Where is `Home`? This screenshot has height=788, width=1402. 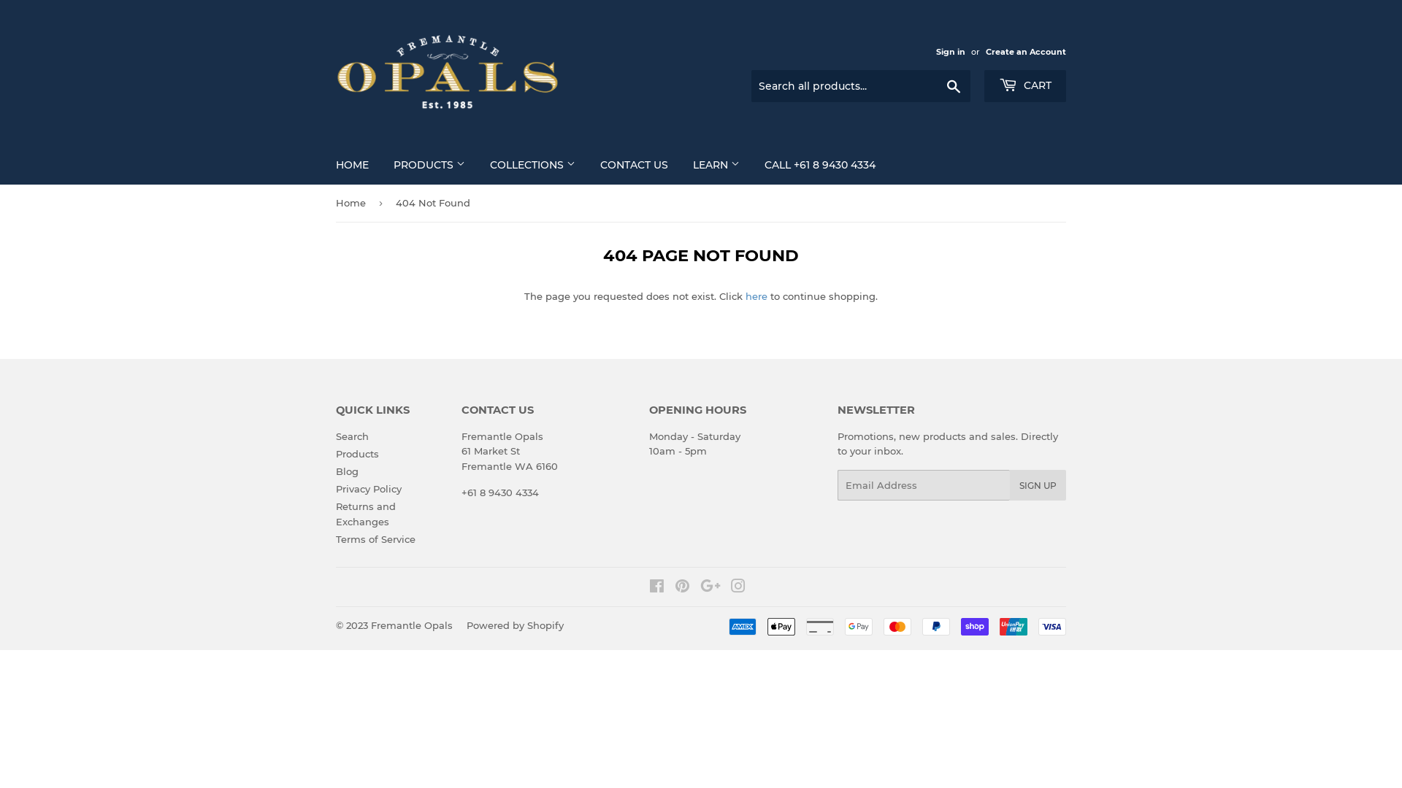
Home is located at coordinates (353, 203).